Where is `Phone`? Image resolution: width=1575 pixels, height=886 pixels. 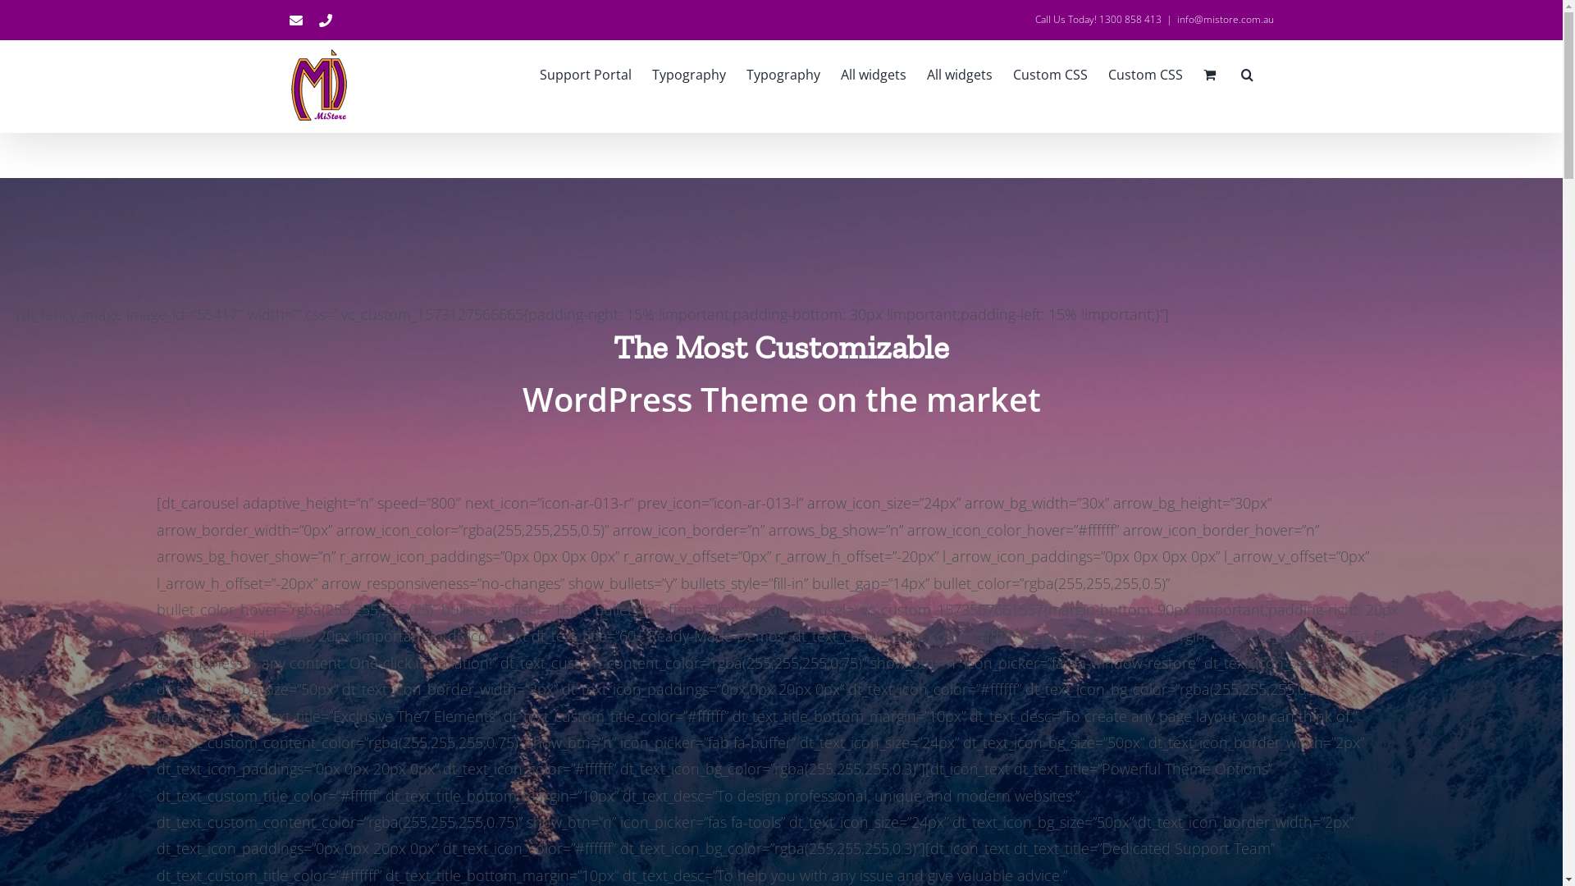 Phone is located at coordinates (325, 20).